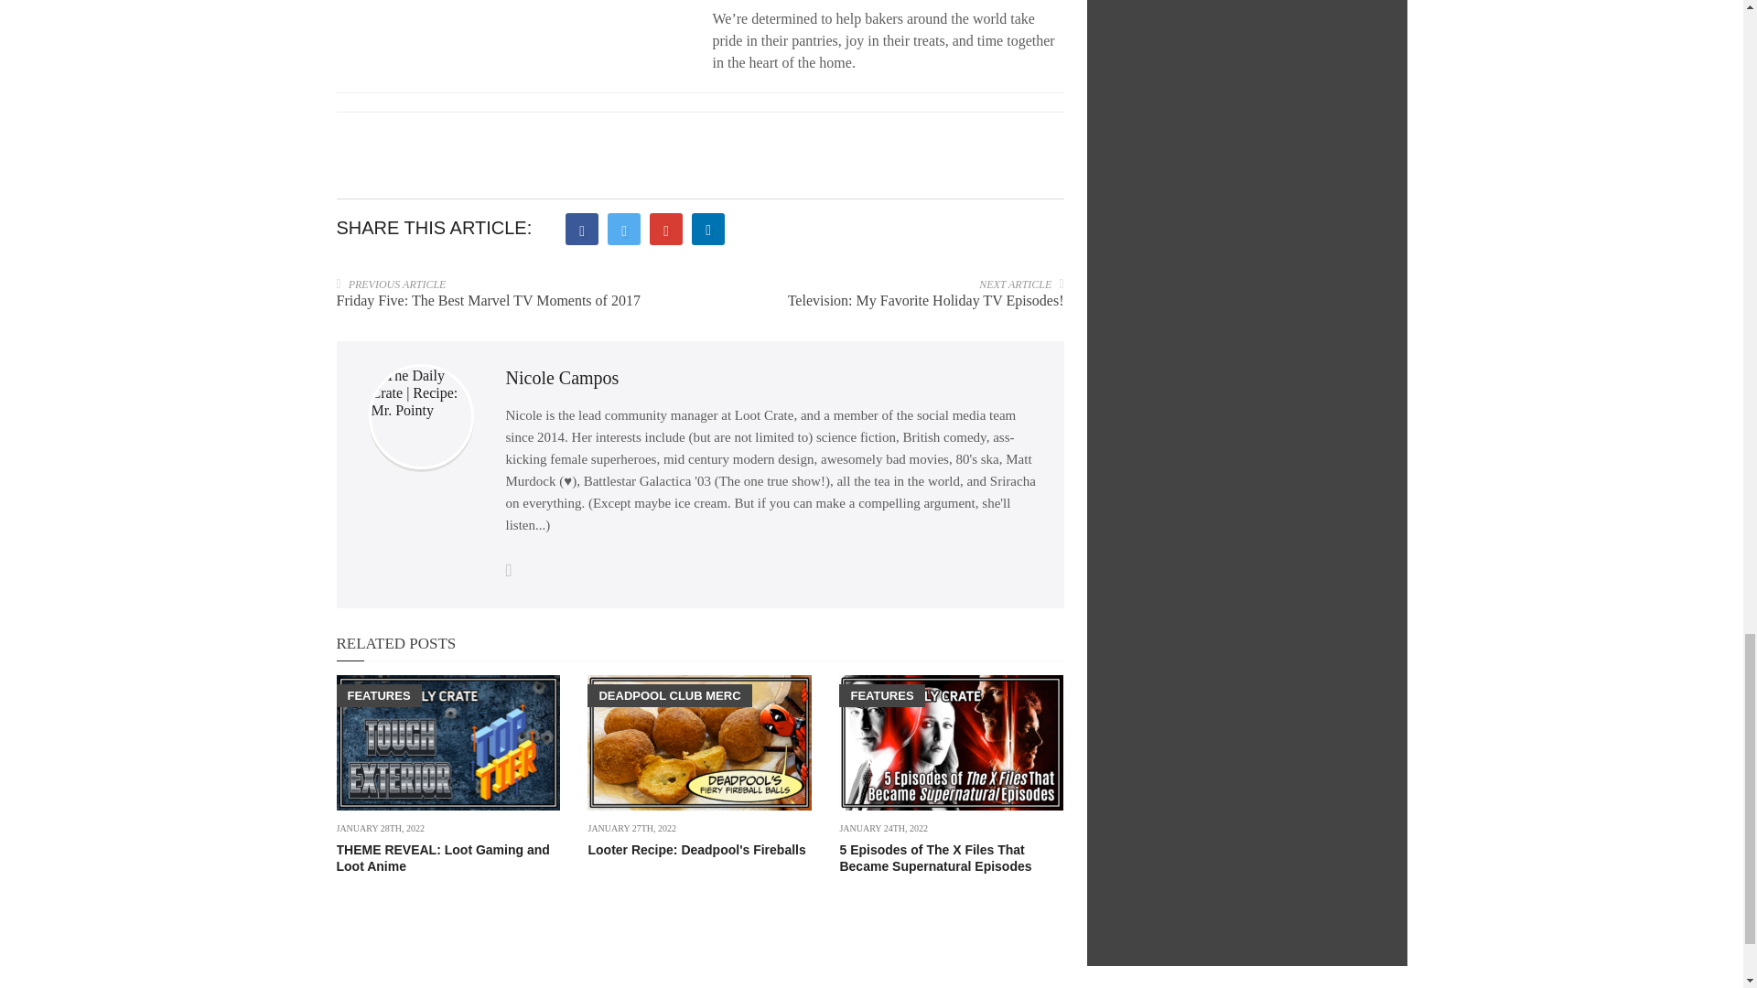  Describe the element at coordinates (443, 858) in the screenshot. I see `THEME REVEAL: Loot Gaming and Loot Anime` at that location.